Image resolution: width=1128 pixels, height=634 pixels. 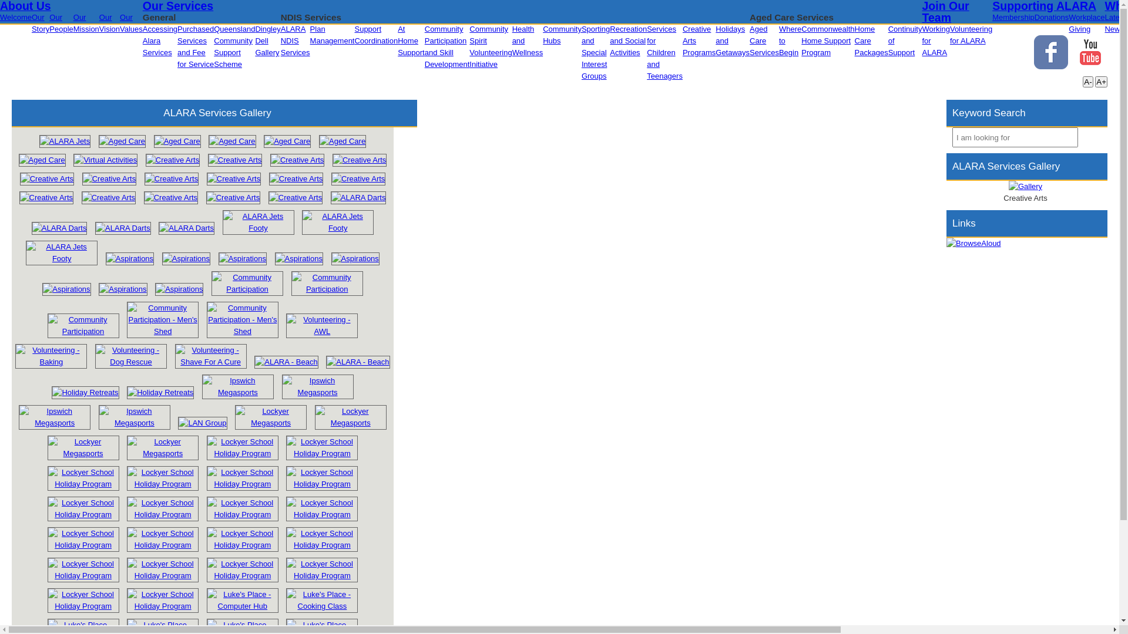 I want to click on Increase text size, so click(x=1101, y=82).